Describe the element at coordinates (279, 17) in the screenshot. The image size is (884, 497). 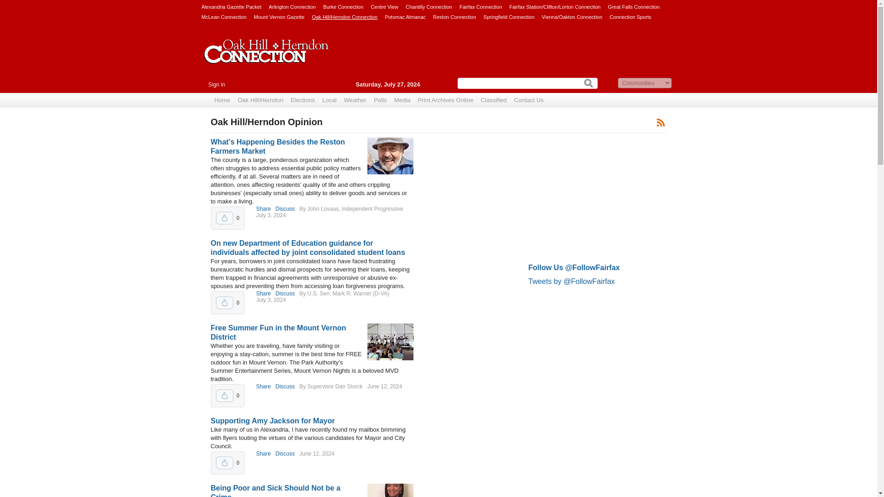
I see `Mount Vernon Gazette` at that location.